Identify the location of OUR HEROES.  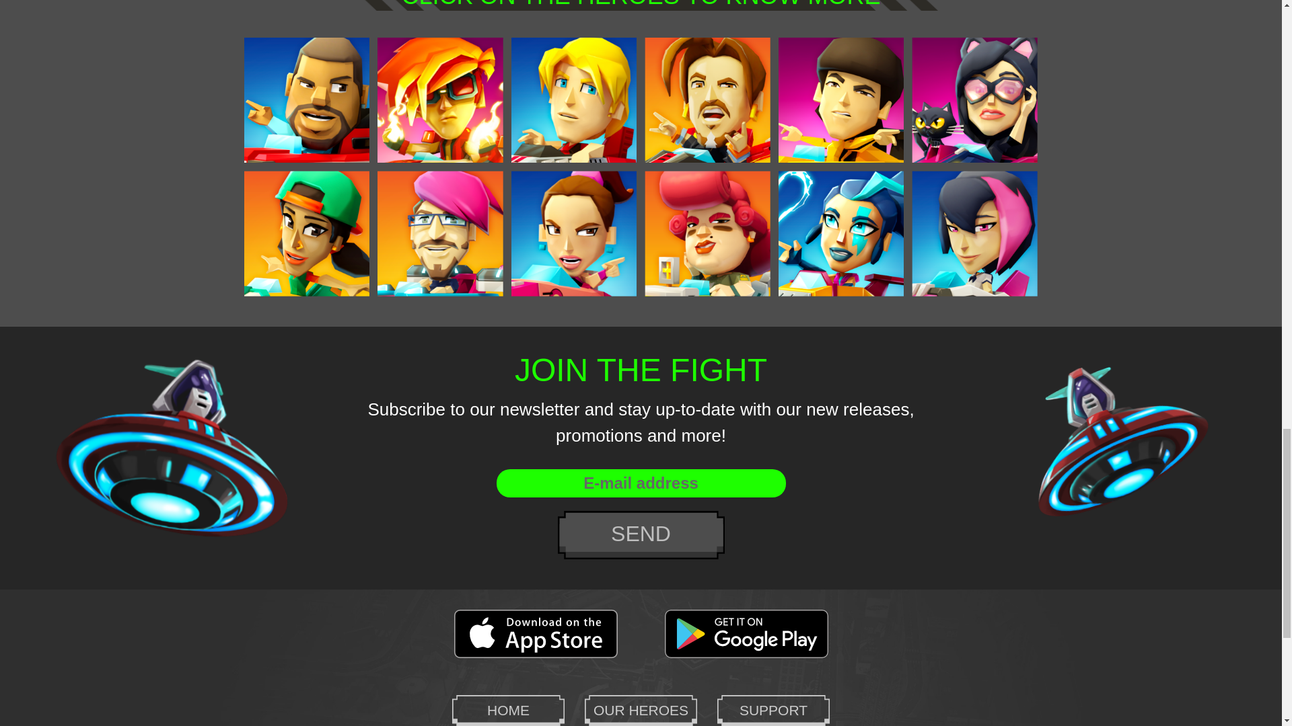
(641, 710).